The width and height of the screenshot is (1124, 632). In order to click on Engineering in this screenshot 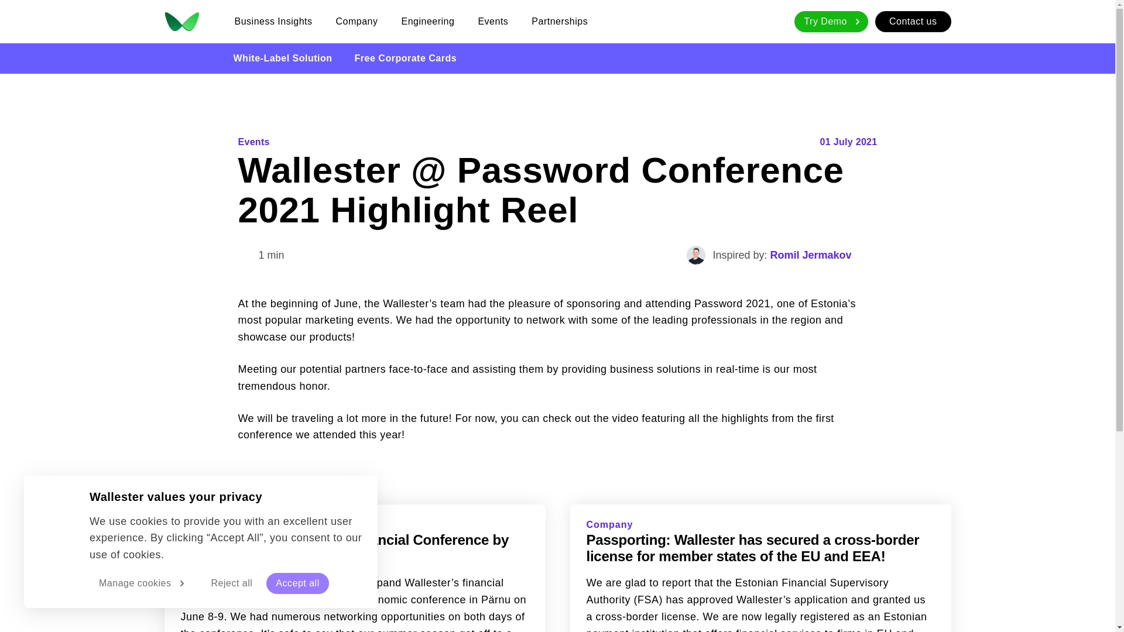, I will do `click(428, 21)`.